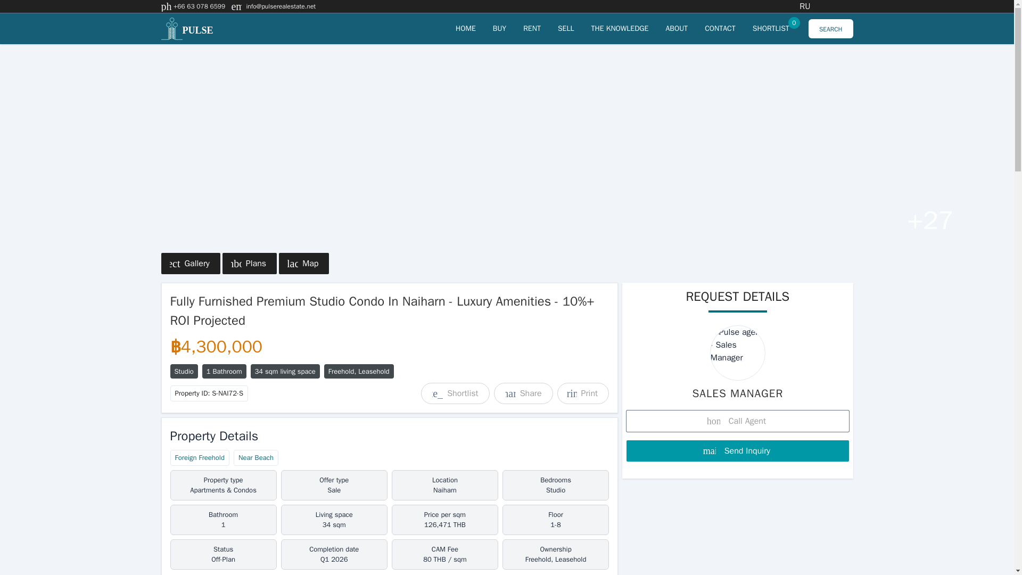  What do you see at coordinates (619, 28) in the screenshot?
I see `Phuket property news and knowledge` at bounding box center [619, 28].